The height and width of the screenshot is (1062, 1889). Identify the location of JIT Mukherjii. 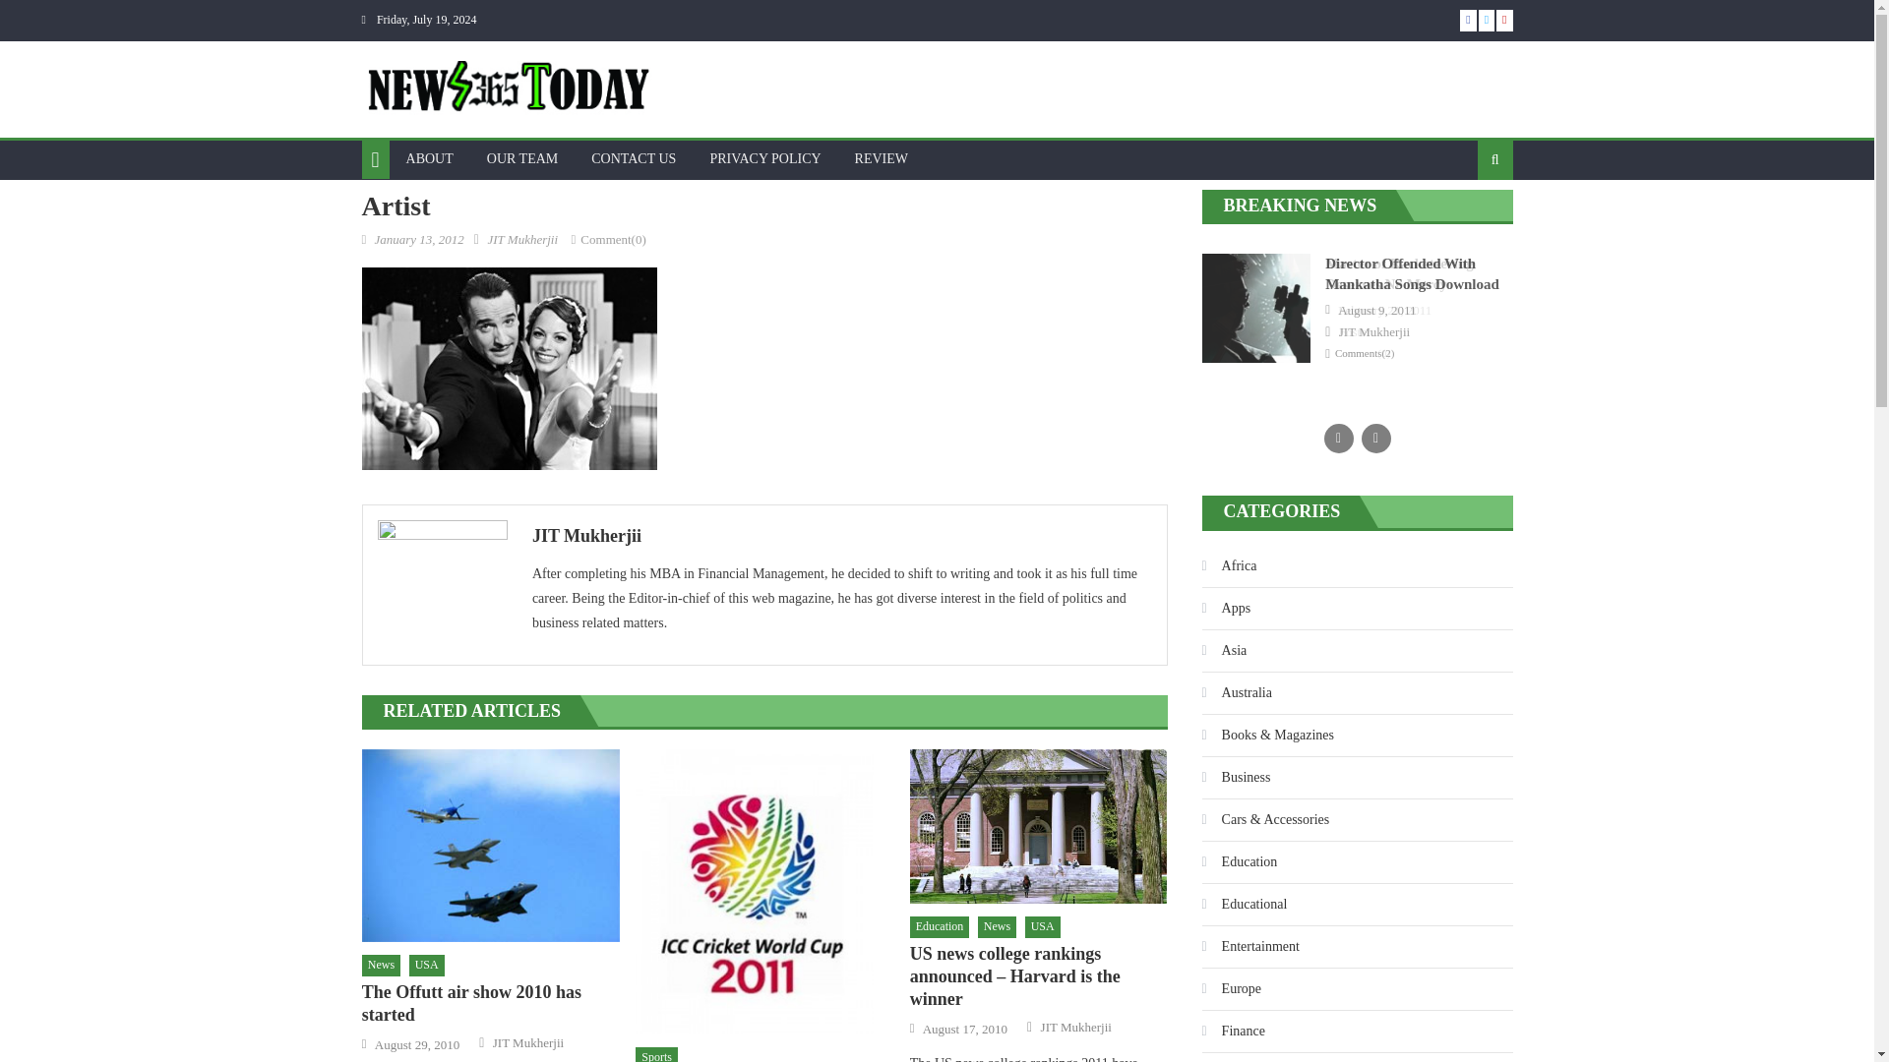
(527, 1042).